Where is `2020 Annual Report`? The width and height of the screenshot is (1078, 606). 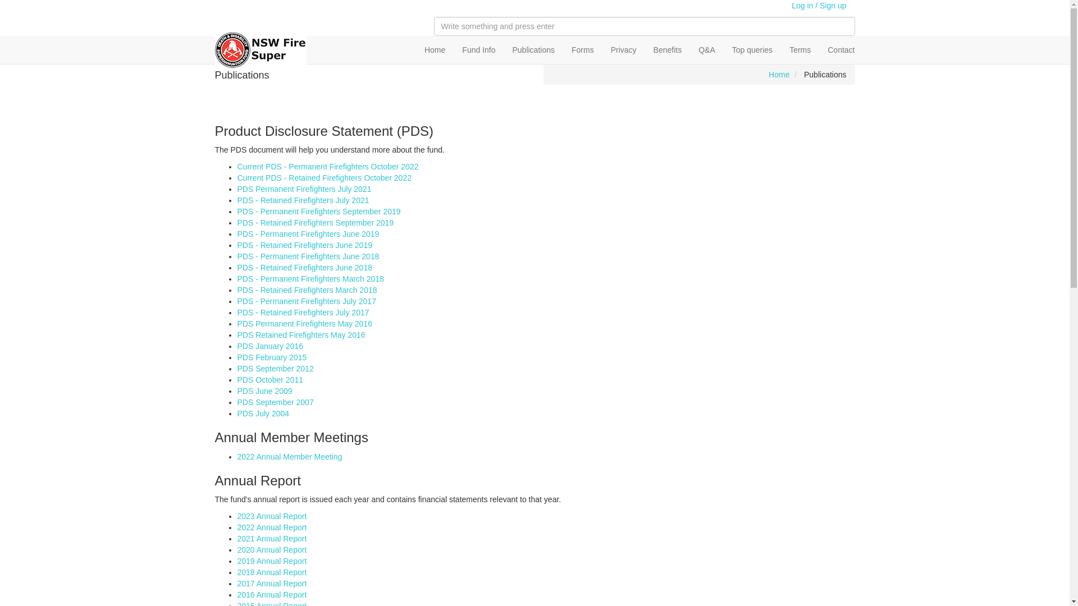
2020 Annual Report is located at coordinates (272, 550).